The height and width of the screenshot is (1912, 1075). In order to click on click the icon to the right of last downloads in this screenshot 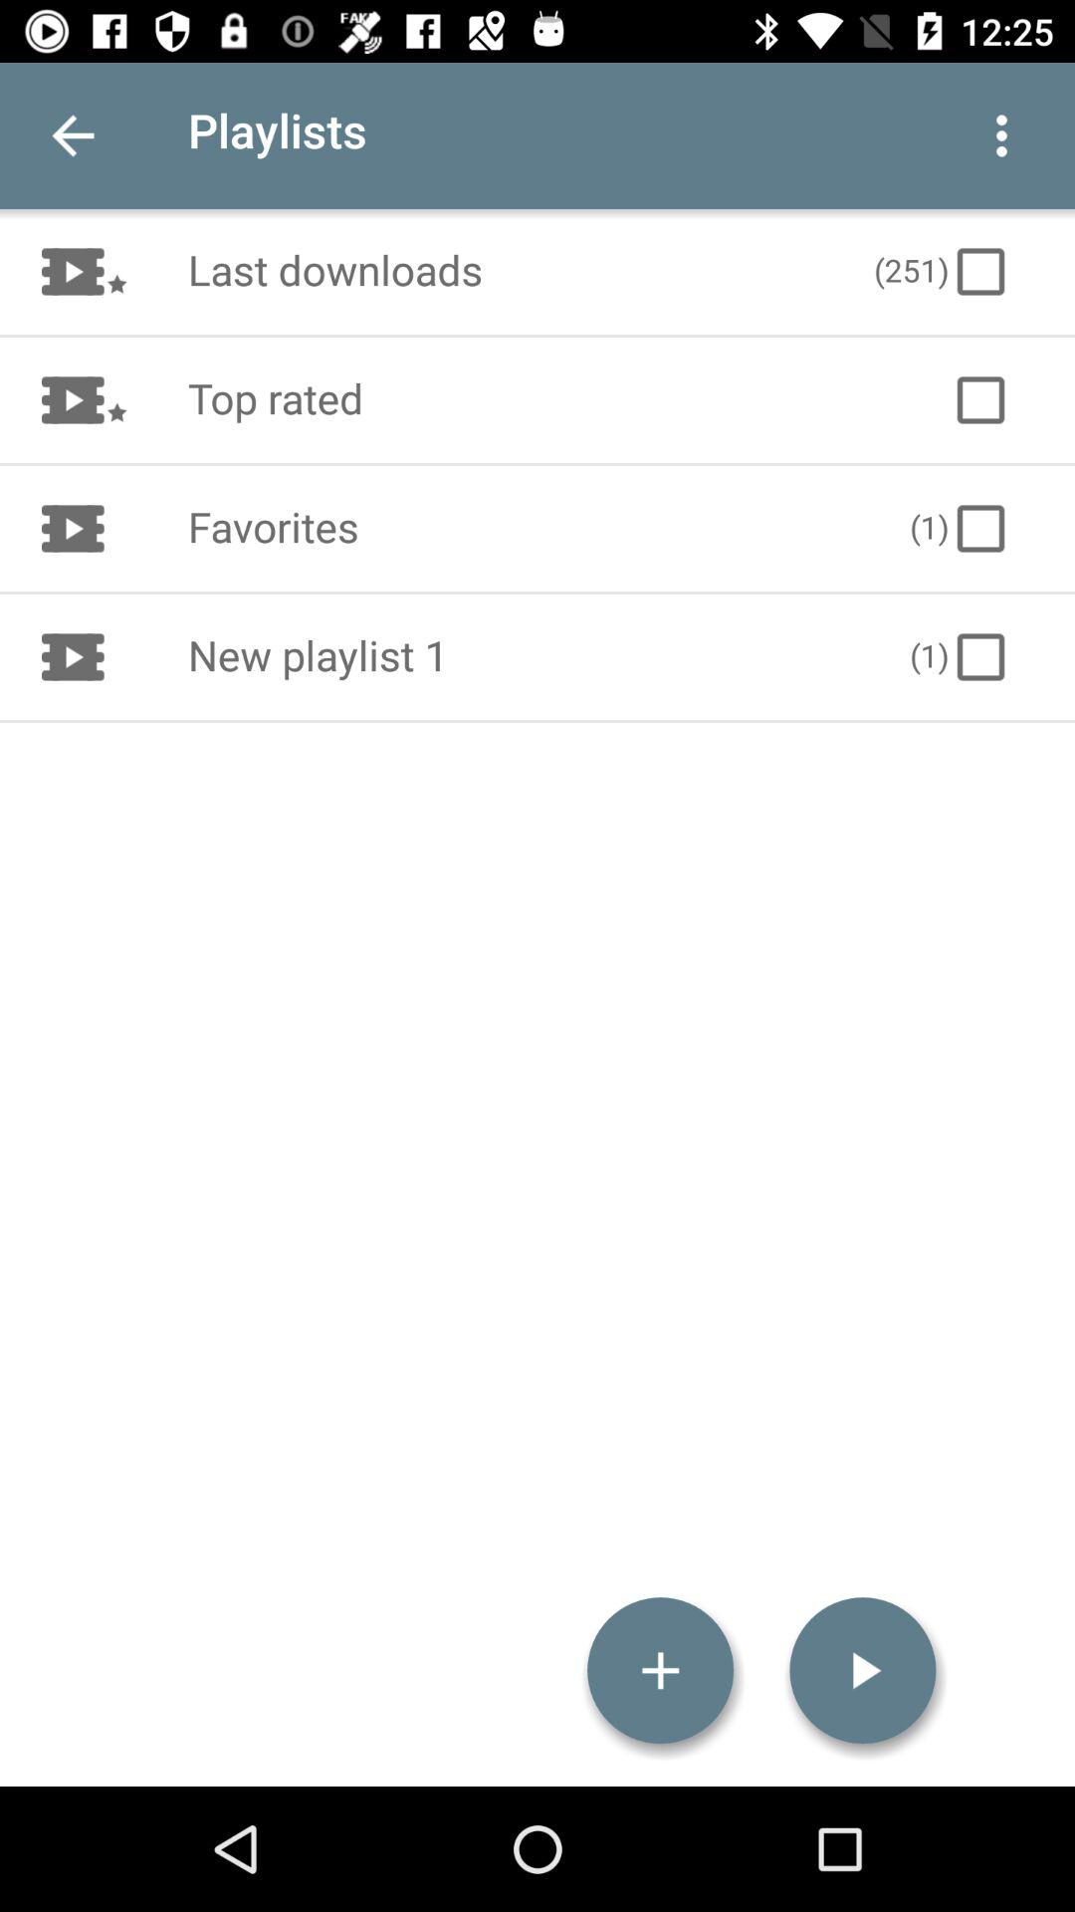, I will do `click(943, 271)`.